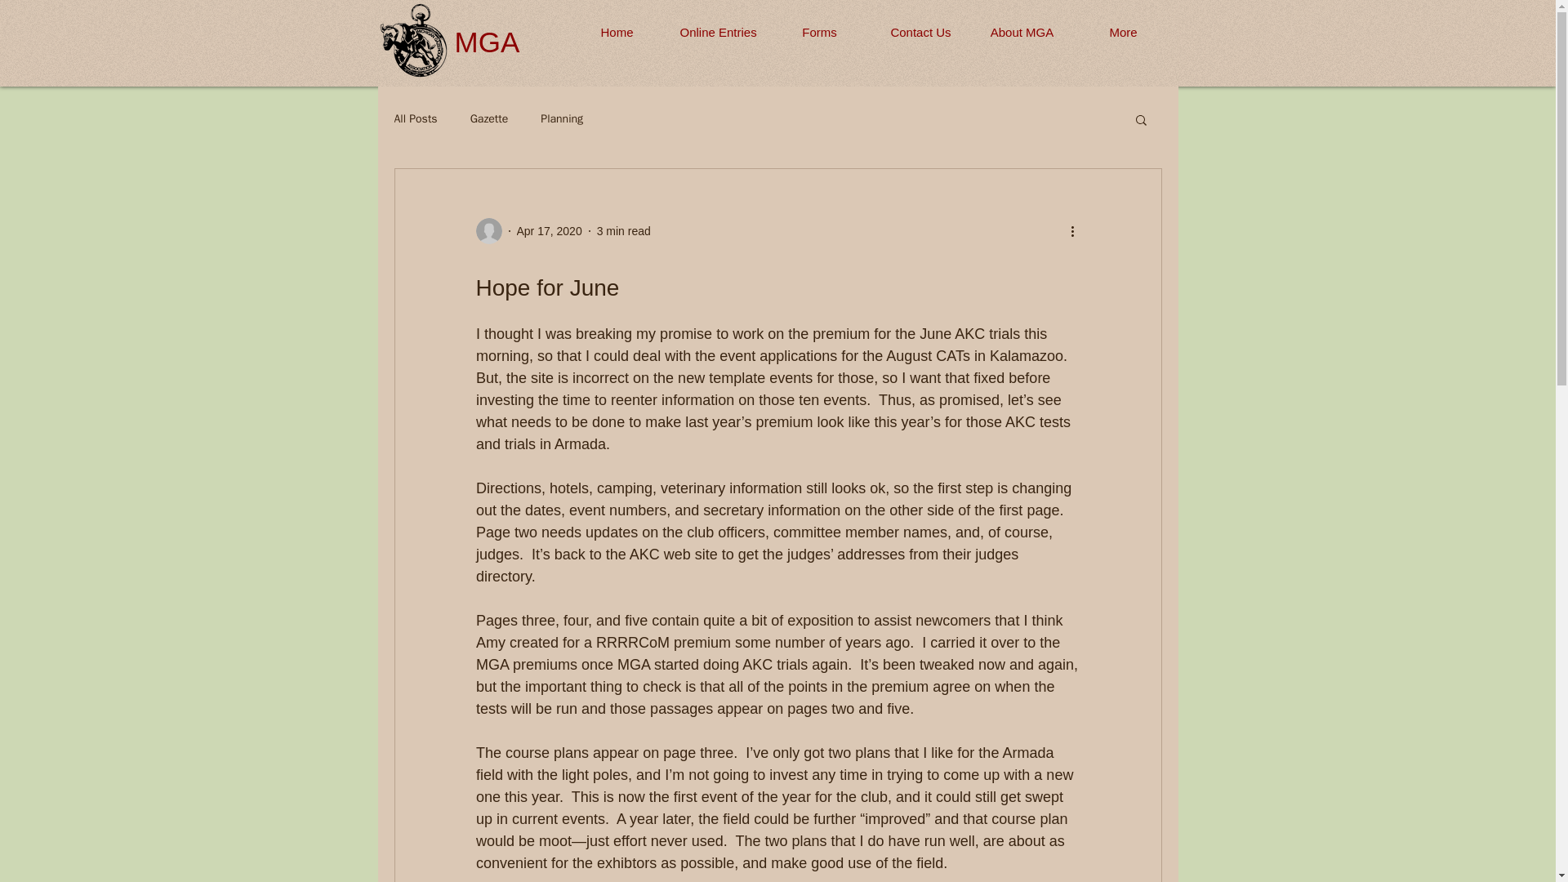 Image resolution: width=1568 pixels, height=882 pixels. Describe the element at coordinates (1022, 33) in the screenshot. I see `About MGA` at that location.